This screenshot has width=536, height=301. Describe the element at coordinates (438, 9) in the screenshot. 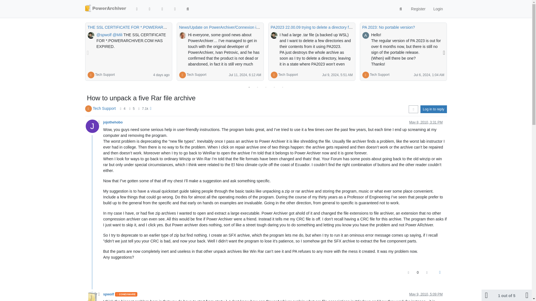

I see `Login` at that location.